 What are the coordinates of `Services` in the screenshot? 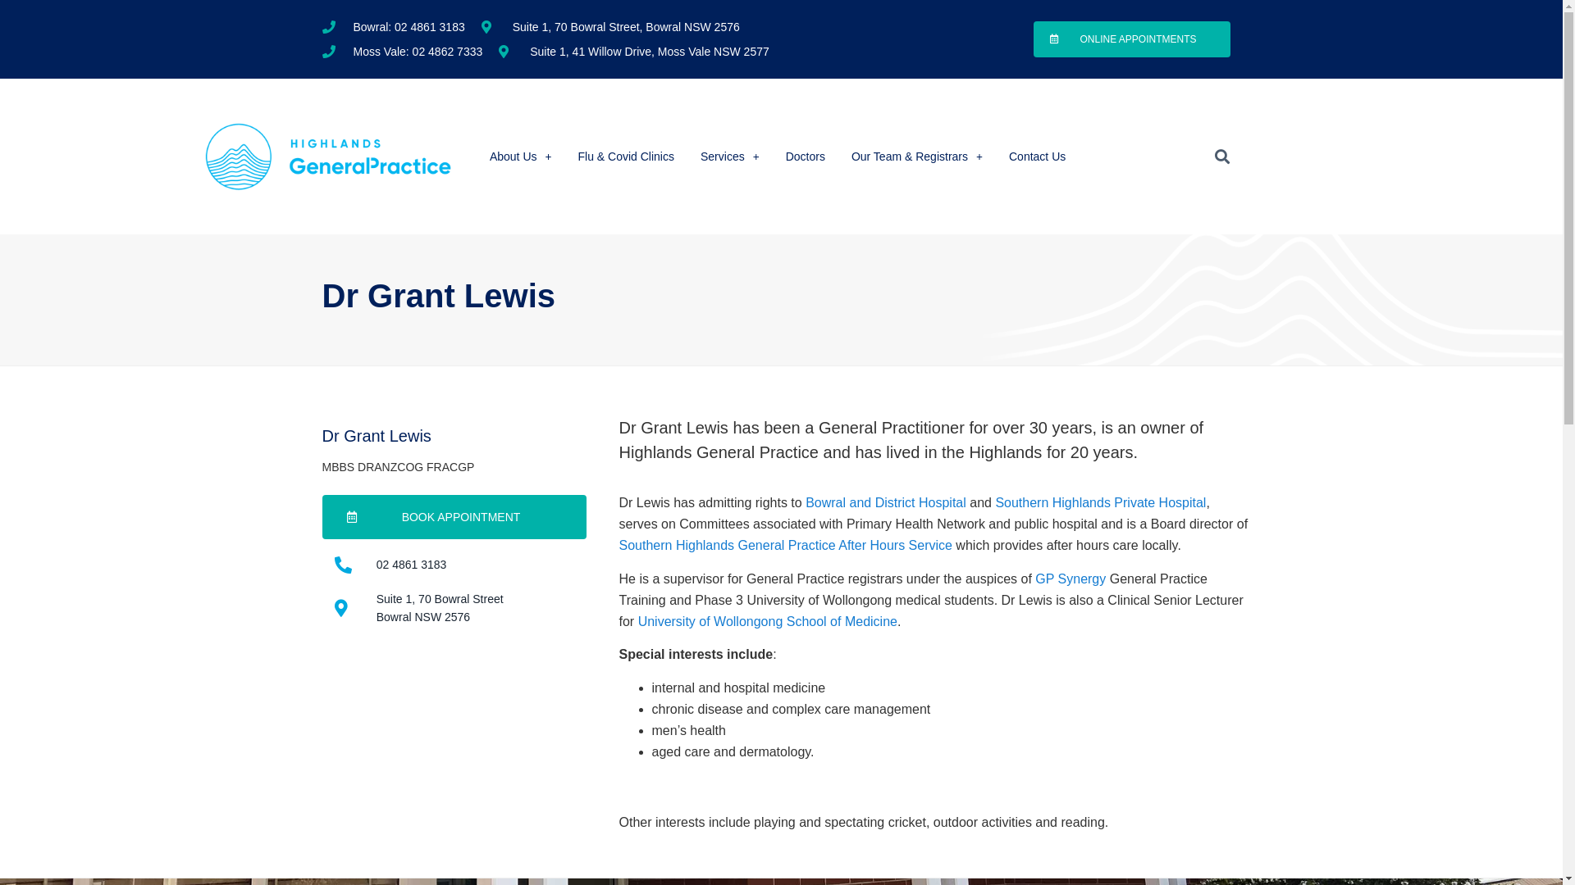 It's located at (730, 157).